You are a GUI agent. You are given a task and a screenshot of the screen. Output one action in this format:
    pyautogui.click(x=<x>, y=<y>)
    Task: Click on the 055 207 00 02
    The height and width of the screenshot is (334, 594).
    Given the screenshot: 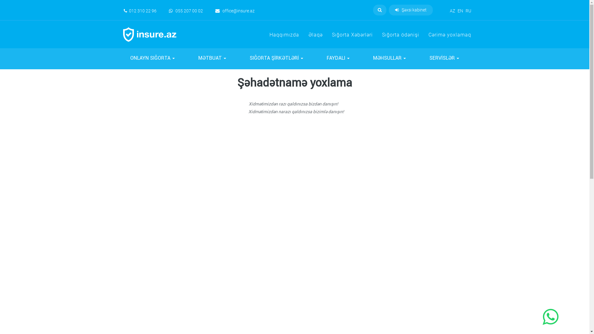 What is the action you would take?
    pyautogui.click(x=186, y=11)
    